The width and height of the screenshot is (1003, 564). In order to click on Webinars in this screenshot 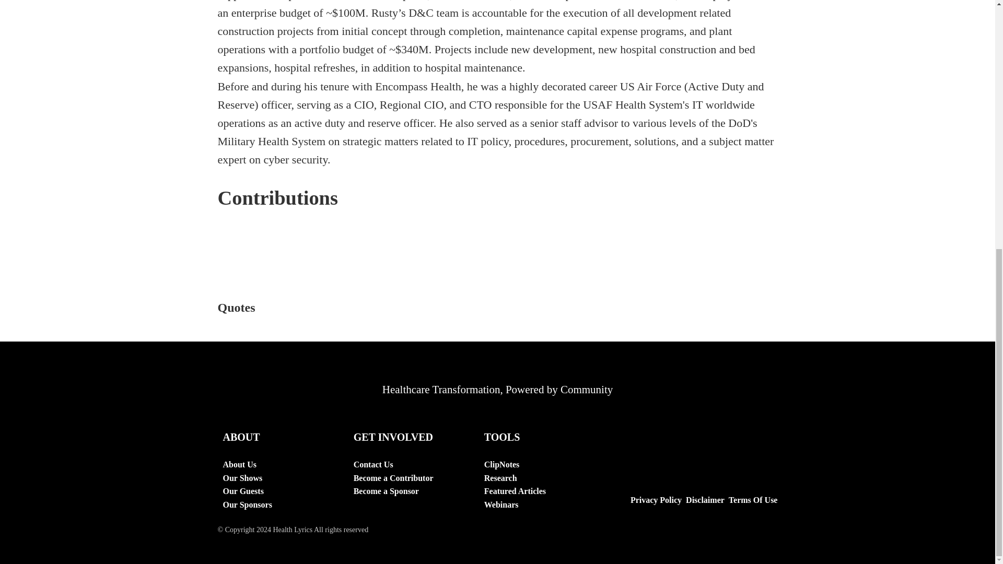, I will do `click(515, 504)`.